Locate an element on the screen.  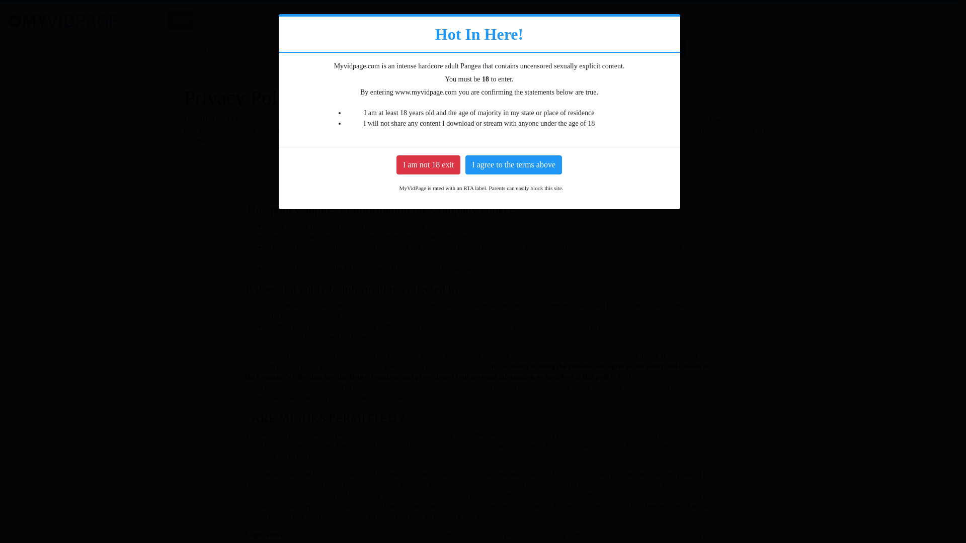
Producers is located at coordinates (266, 49).